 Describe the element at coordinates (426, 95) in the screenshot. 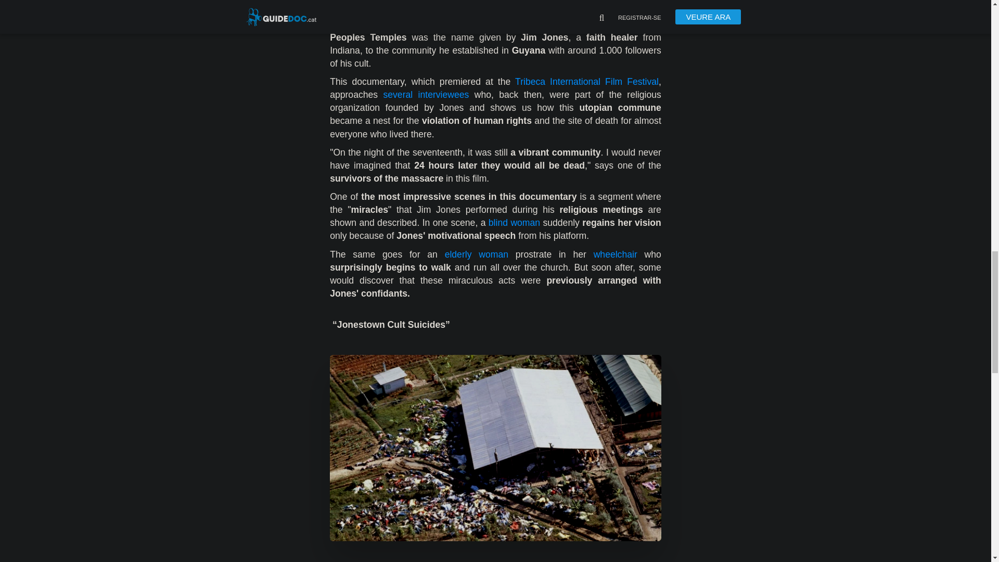

I see `several interviewees` at that location.